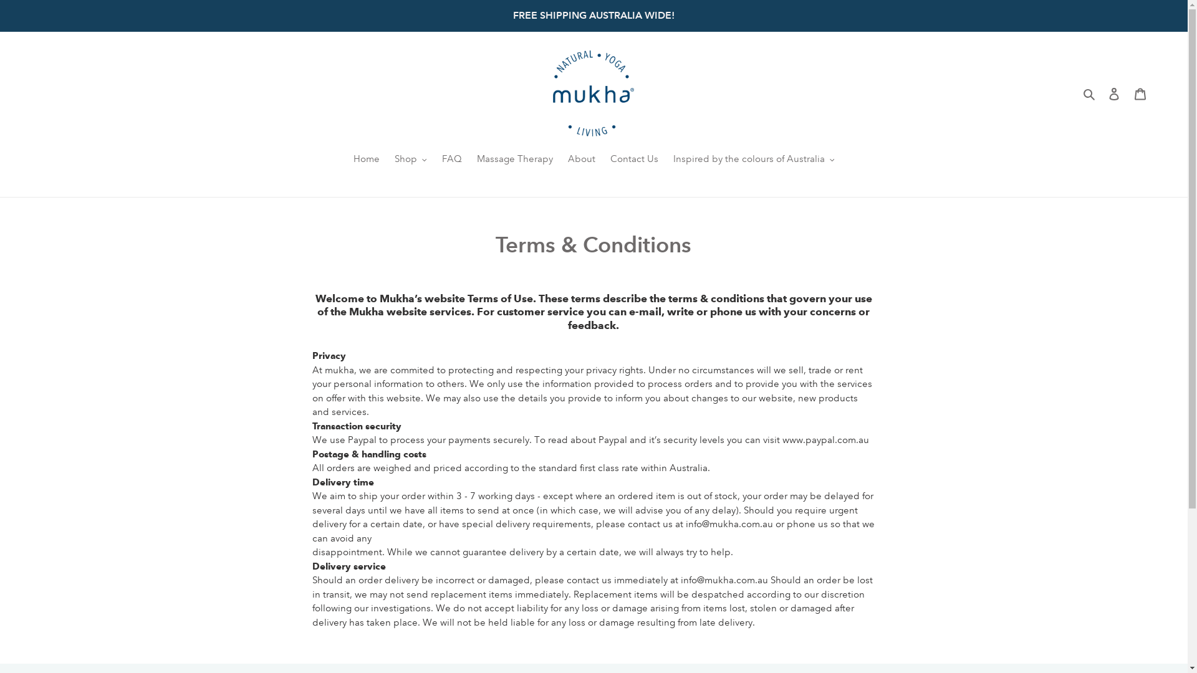 This screenshot has width=1197, height=673. I want to click on Log in, so click(1114, 93).